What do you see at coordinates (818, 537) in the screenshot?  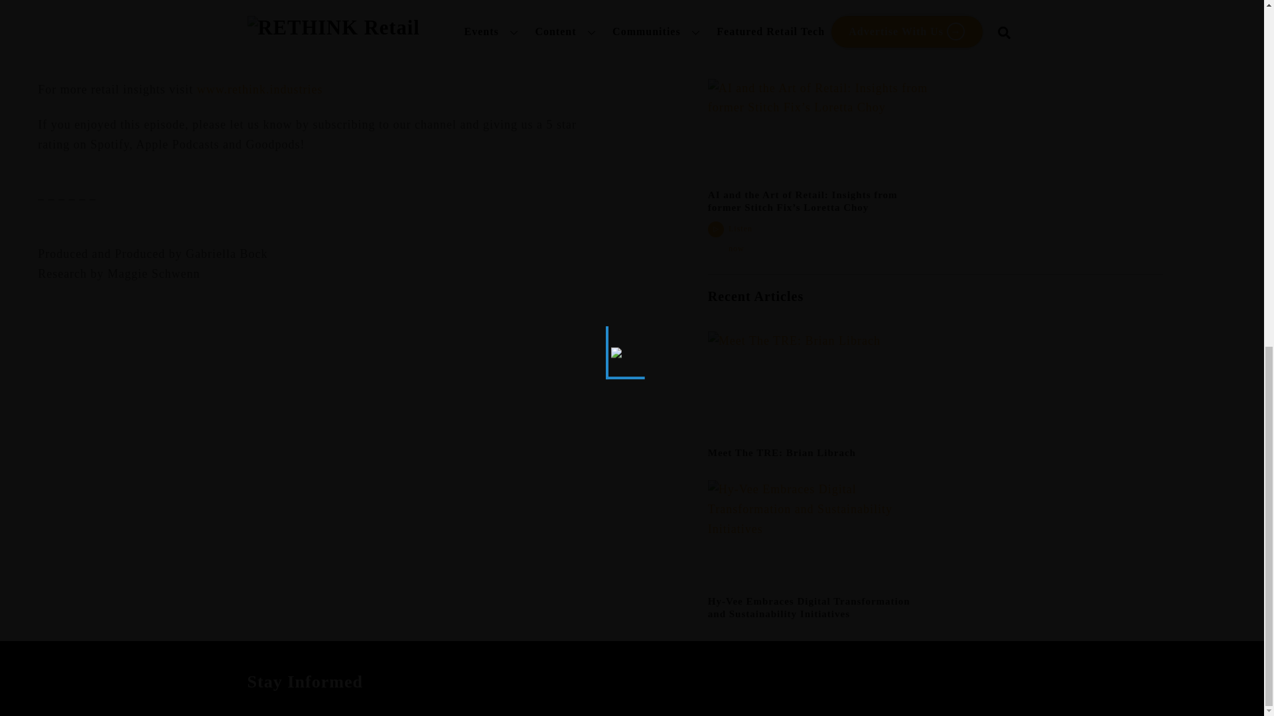 I see `Website-General-Article-Template-5` at bounding box center [818, 537].